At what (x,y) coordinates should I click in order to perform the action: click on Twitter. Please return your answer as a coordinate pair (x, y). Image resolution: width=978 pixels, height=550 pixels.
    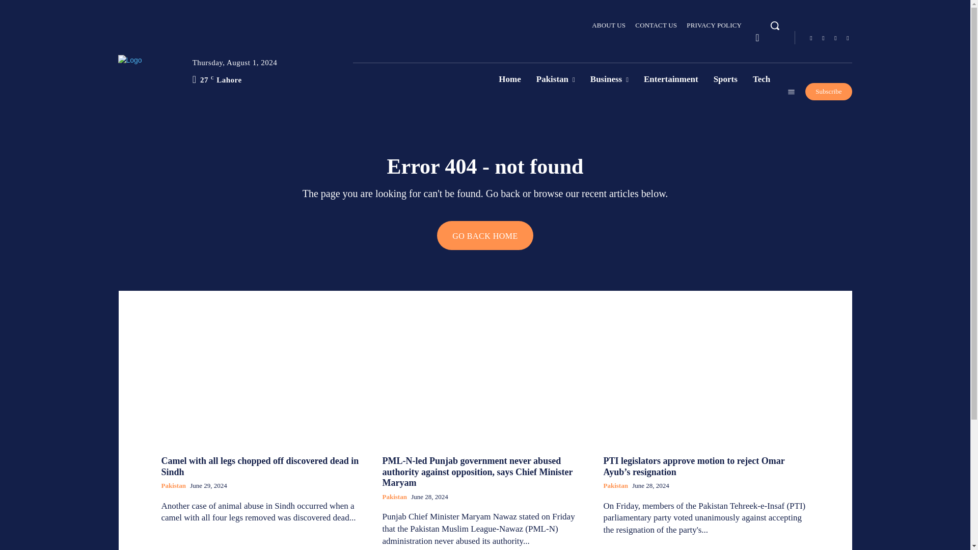
    Looking at the image, I should click on (835, 38).